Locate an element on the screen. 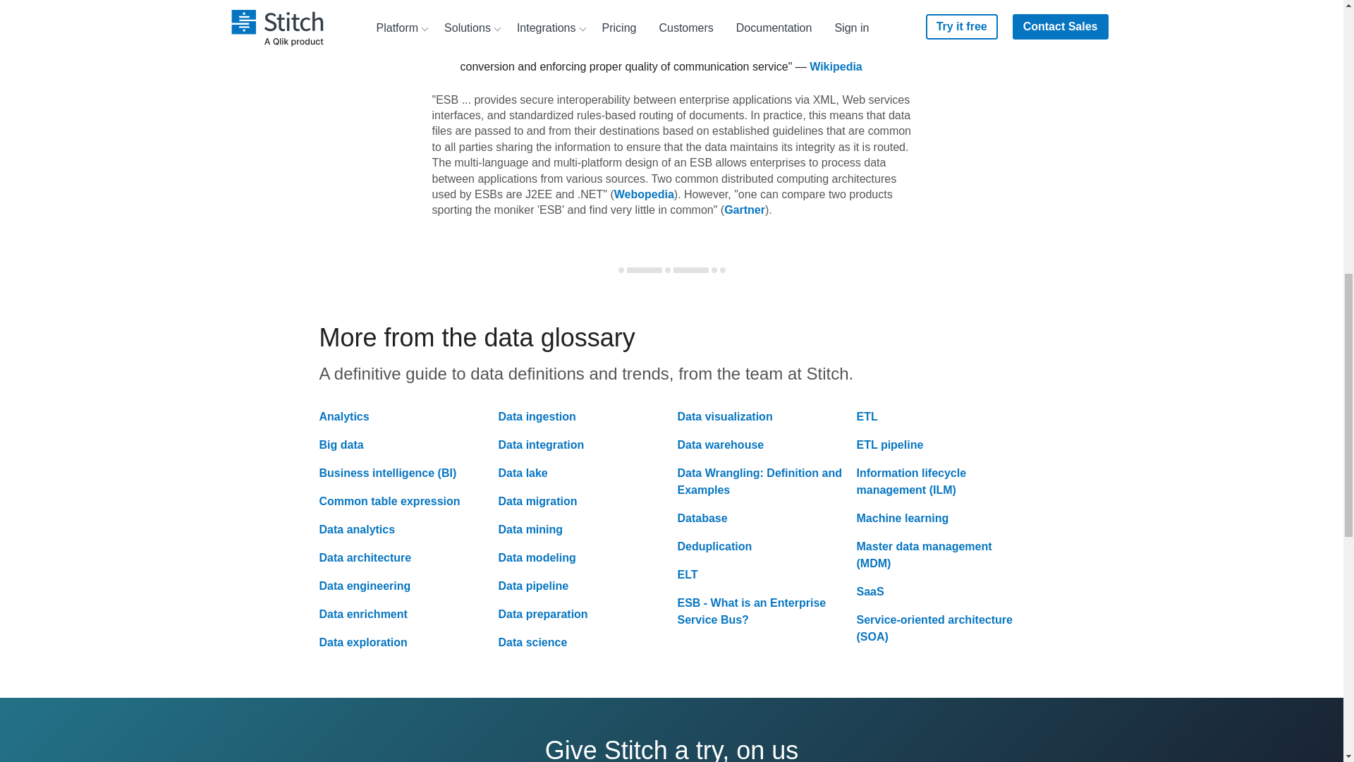 This screenshot has height=762, width=1354. Gartner is located at coordinates (745, 210).